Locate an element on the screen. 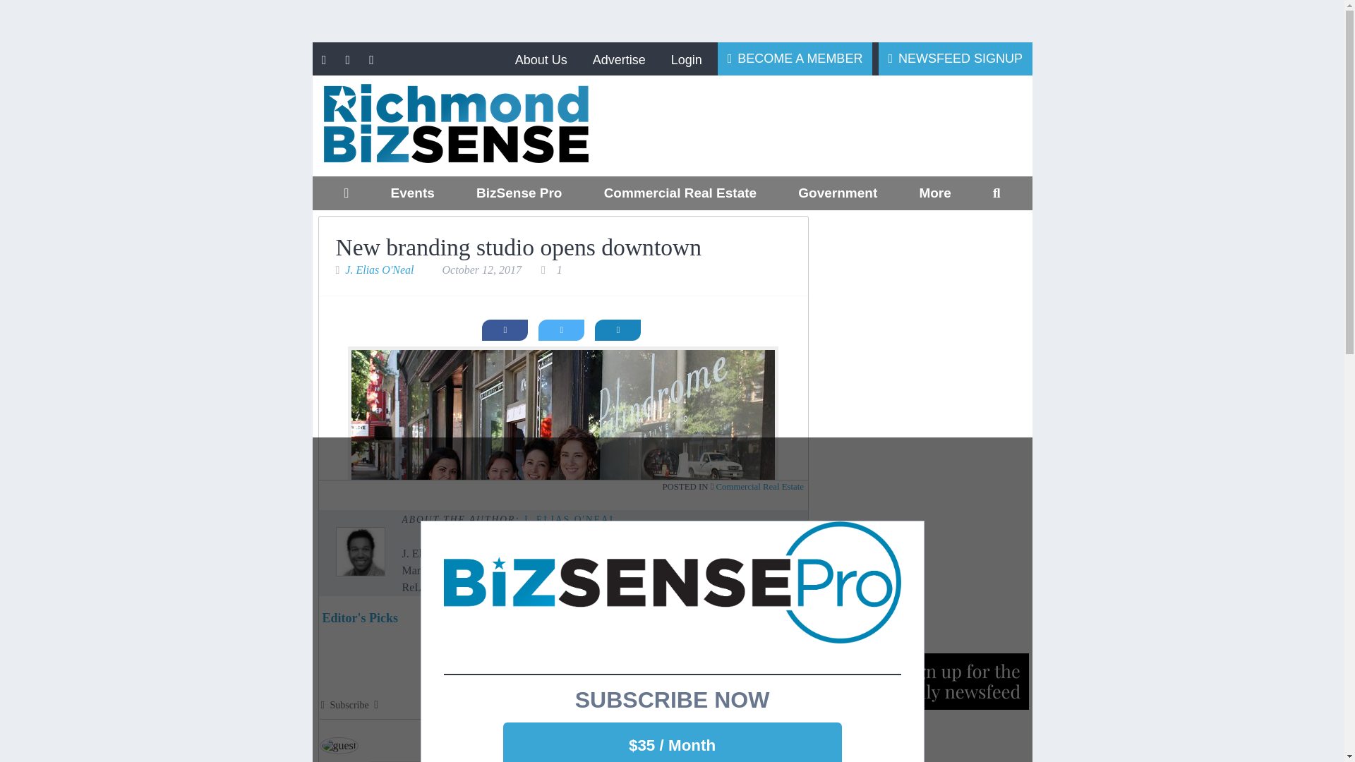 The height and width of the screenshot is (762, 1355). BECOME A MEMBER is located at coordinates (795, 58).